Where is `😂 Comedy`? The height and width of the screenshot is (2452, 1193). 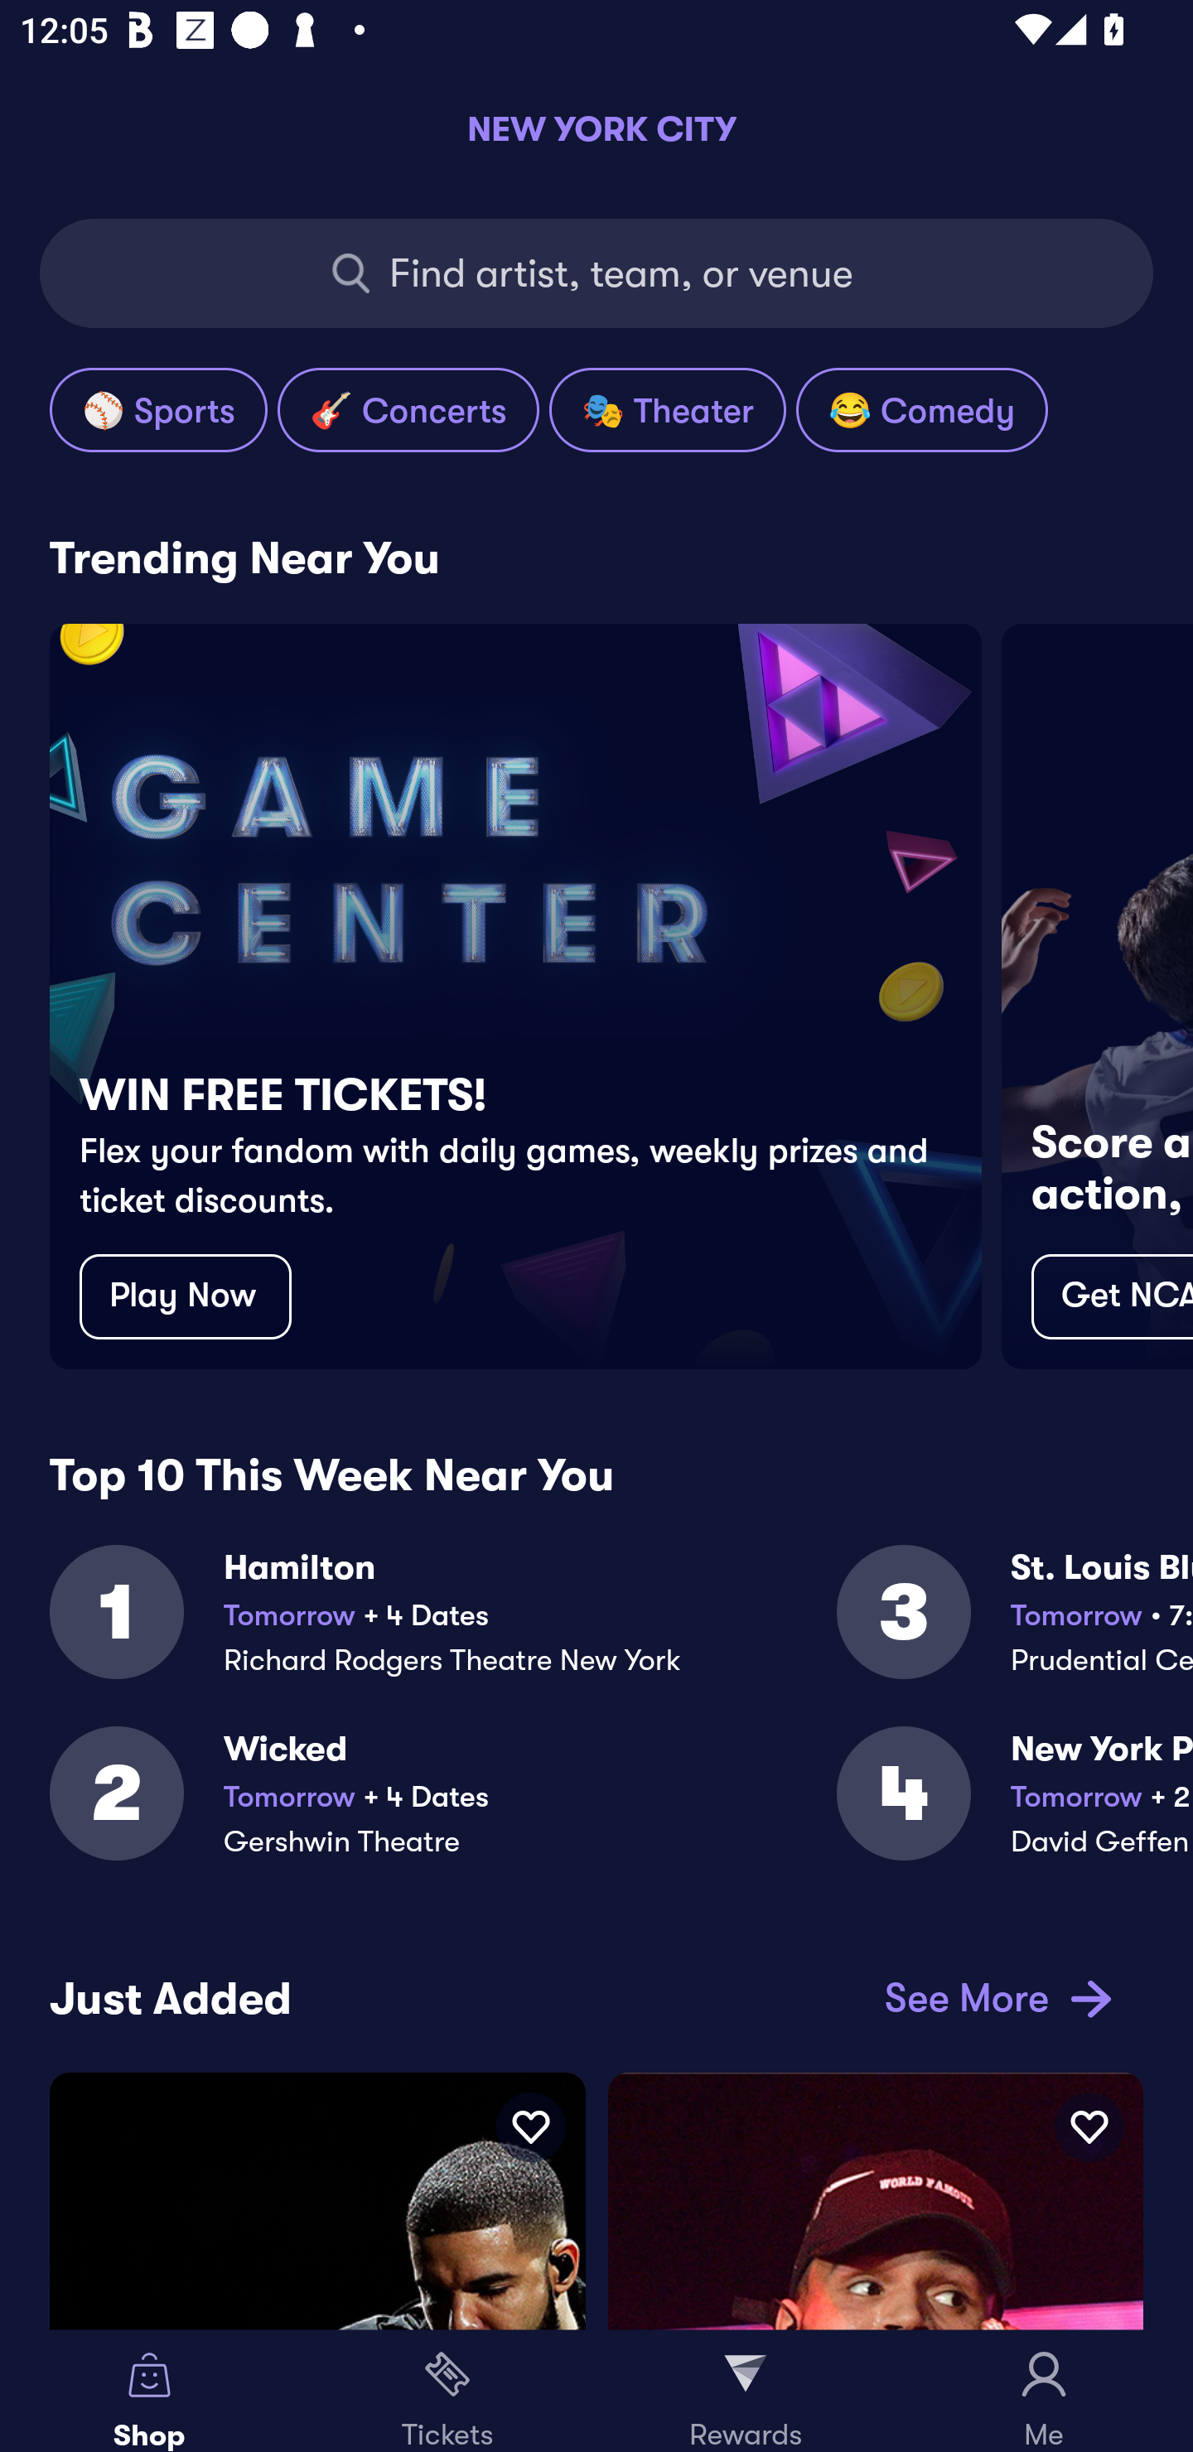 😂 Comedy is located at coordinates (921, 409).